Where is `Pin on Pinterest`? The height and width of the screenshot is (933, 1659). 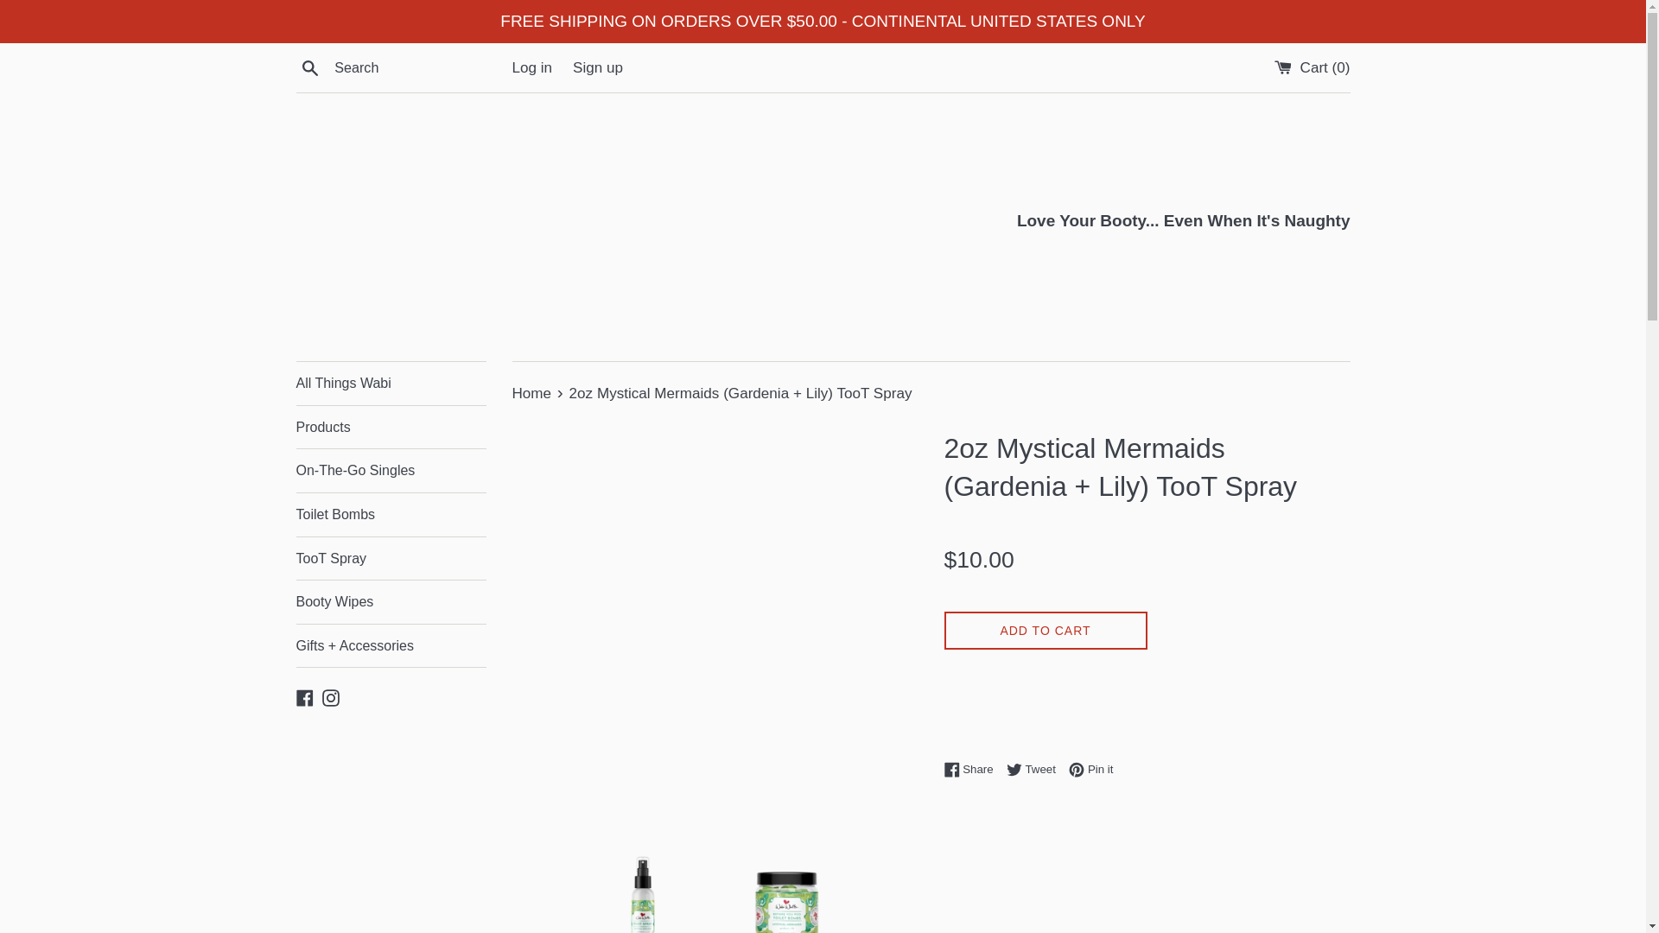 Pin on Pinterest is located at coordinates (1090, 769).